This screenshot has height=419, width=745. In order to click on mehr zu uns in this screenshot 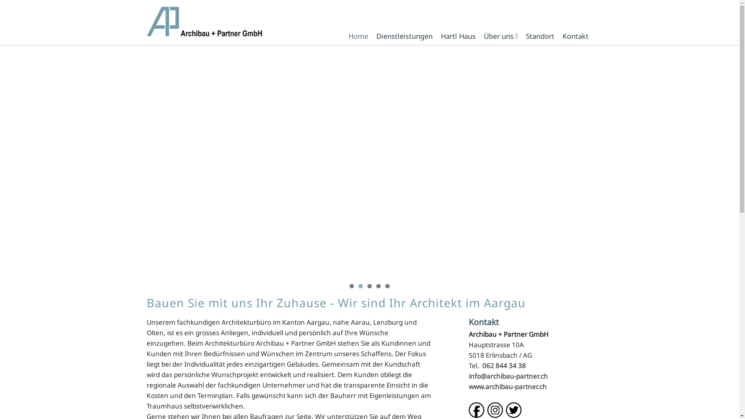, I will do `click(204, 349)`.